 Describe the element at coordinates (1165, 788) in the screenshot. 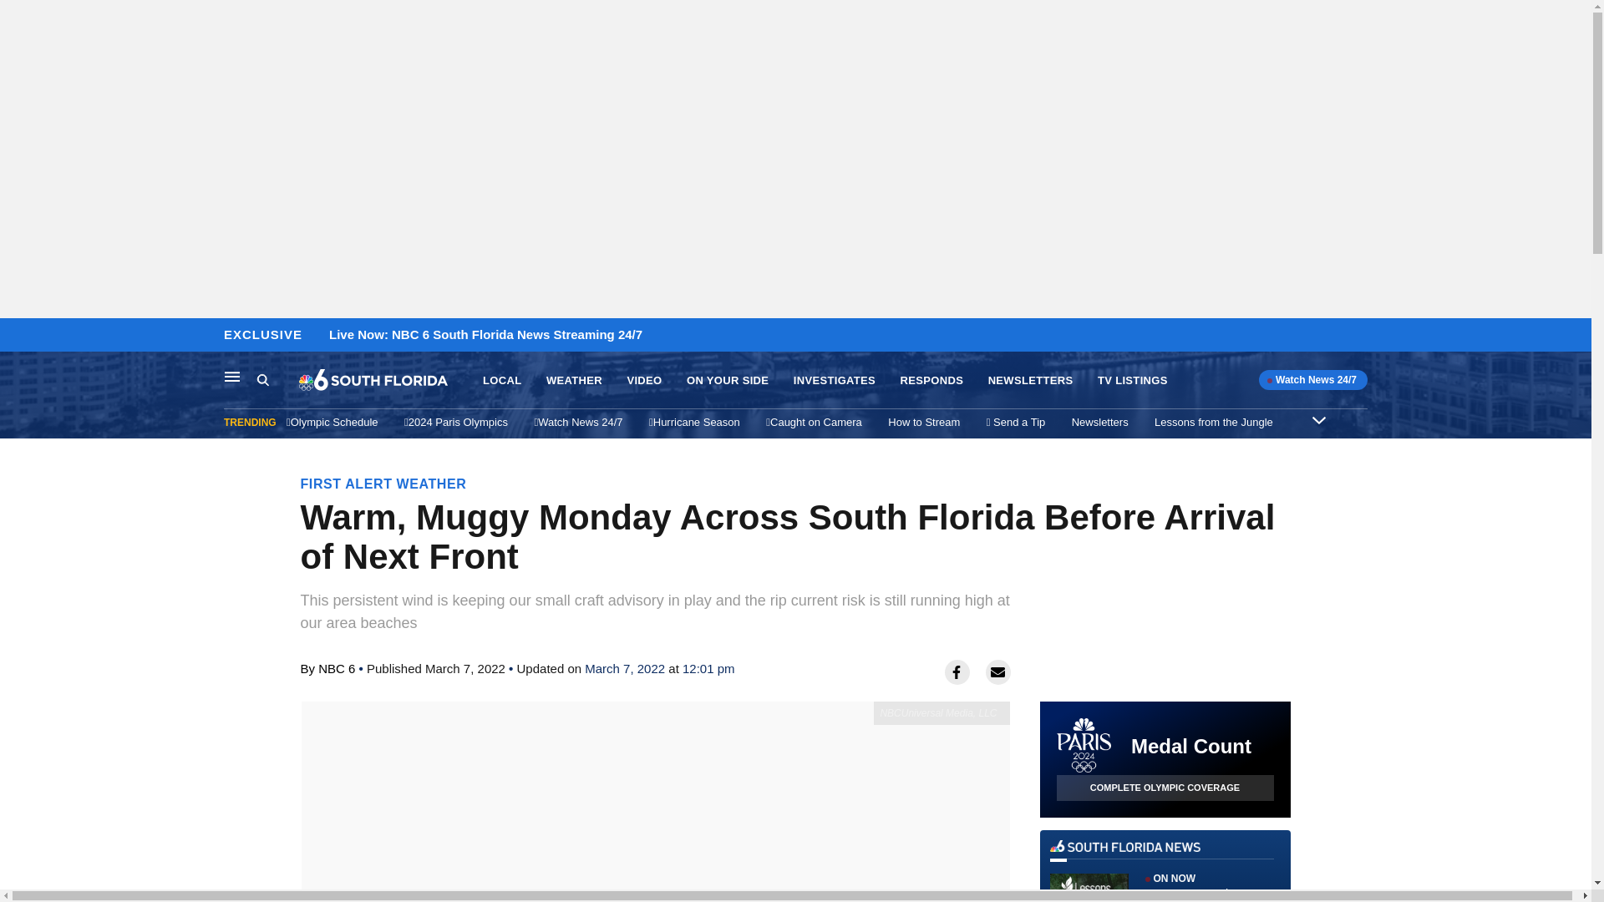

I see `COMPLETE OLYMPIC COVERAGE` at that location.